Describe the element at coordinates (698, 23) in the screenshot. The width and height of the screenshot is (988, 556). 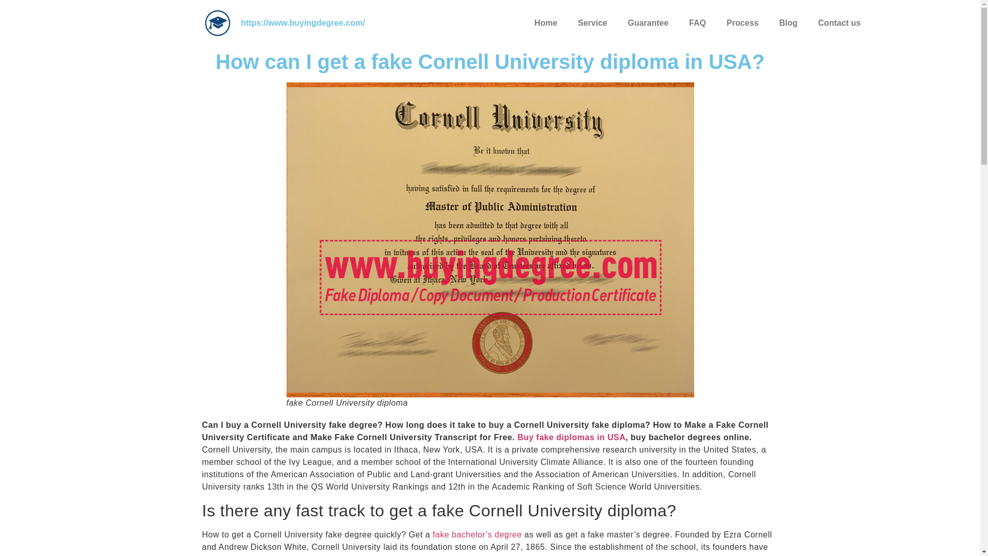
I see `FAQ` at that location.